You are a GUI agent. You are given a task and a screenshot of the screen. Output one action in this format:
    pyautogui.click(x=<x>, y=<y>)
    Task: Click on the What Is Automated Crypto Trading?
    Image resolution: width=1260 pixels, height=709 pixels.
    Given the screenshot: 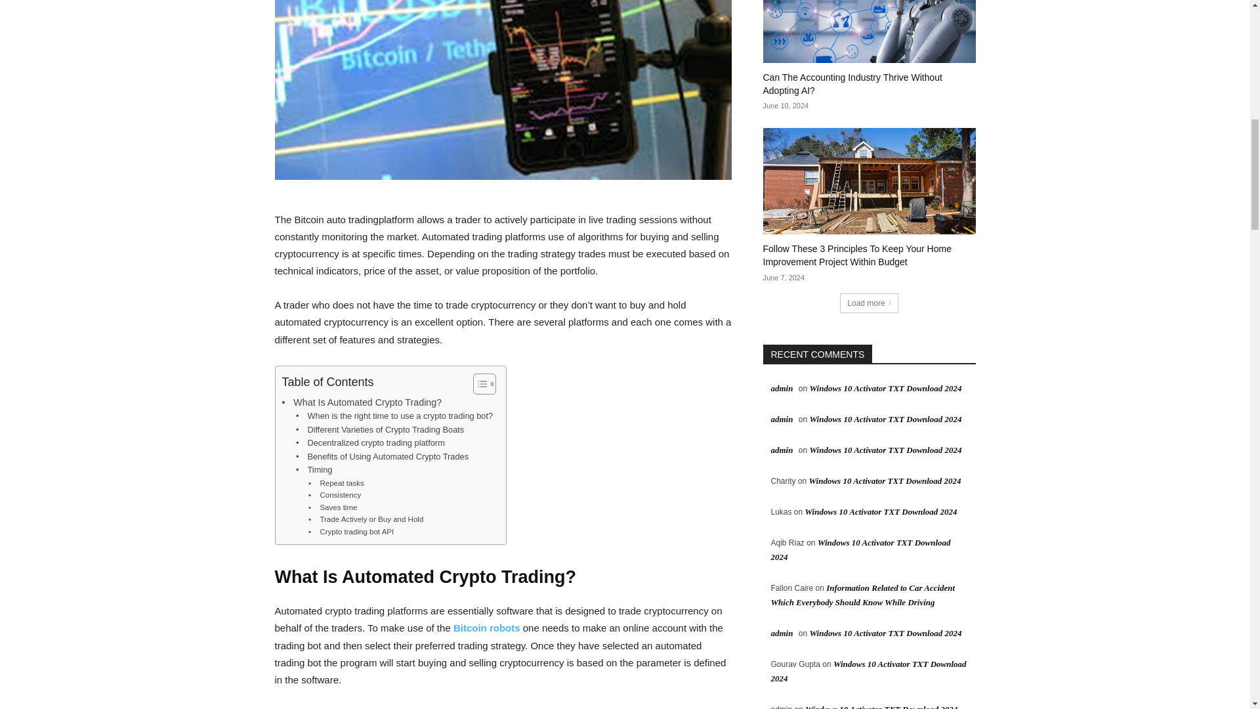 What is the action you would take?
    pyautogui.click(x=362, y=402)
    